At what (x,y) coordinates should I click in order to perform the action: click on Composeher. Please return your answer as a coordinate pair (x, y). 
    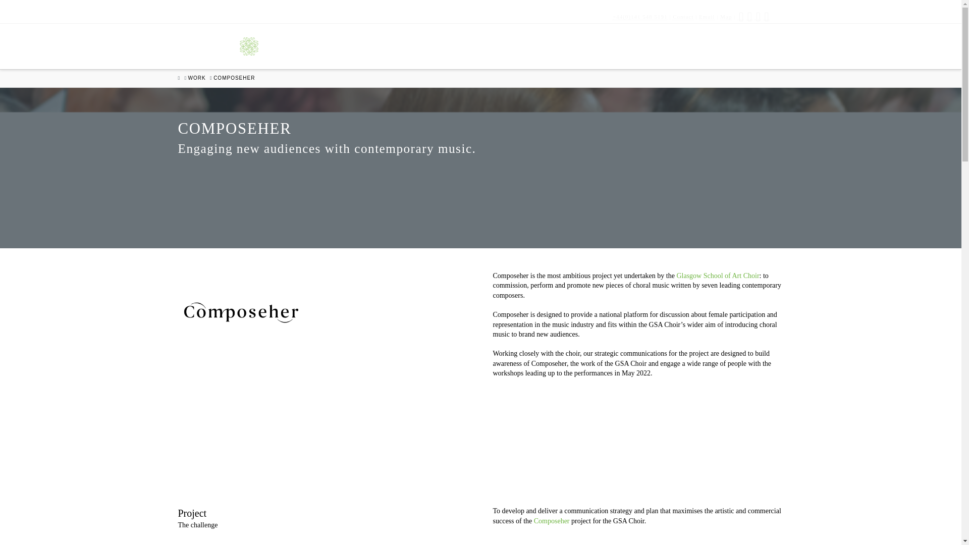
    Looking at the image, I should click on (551, 521).